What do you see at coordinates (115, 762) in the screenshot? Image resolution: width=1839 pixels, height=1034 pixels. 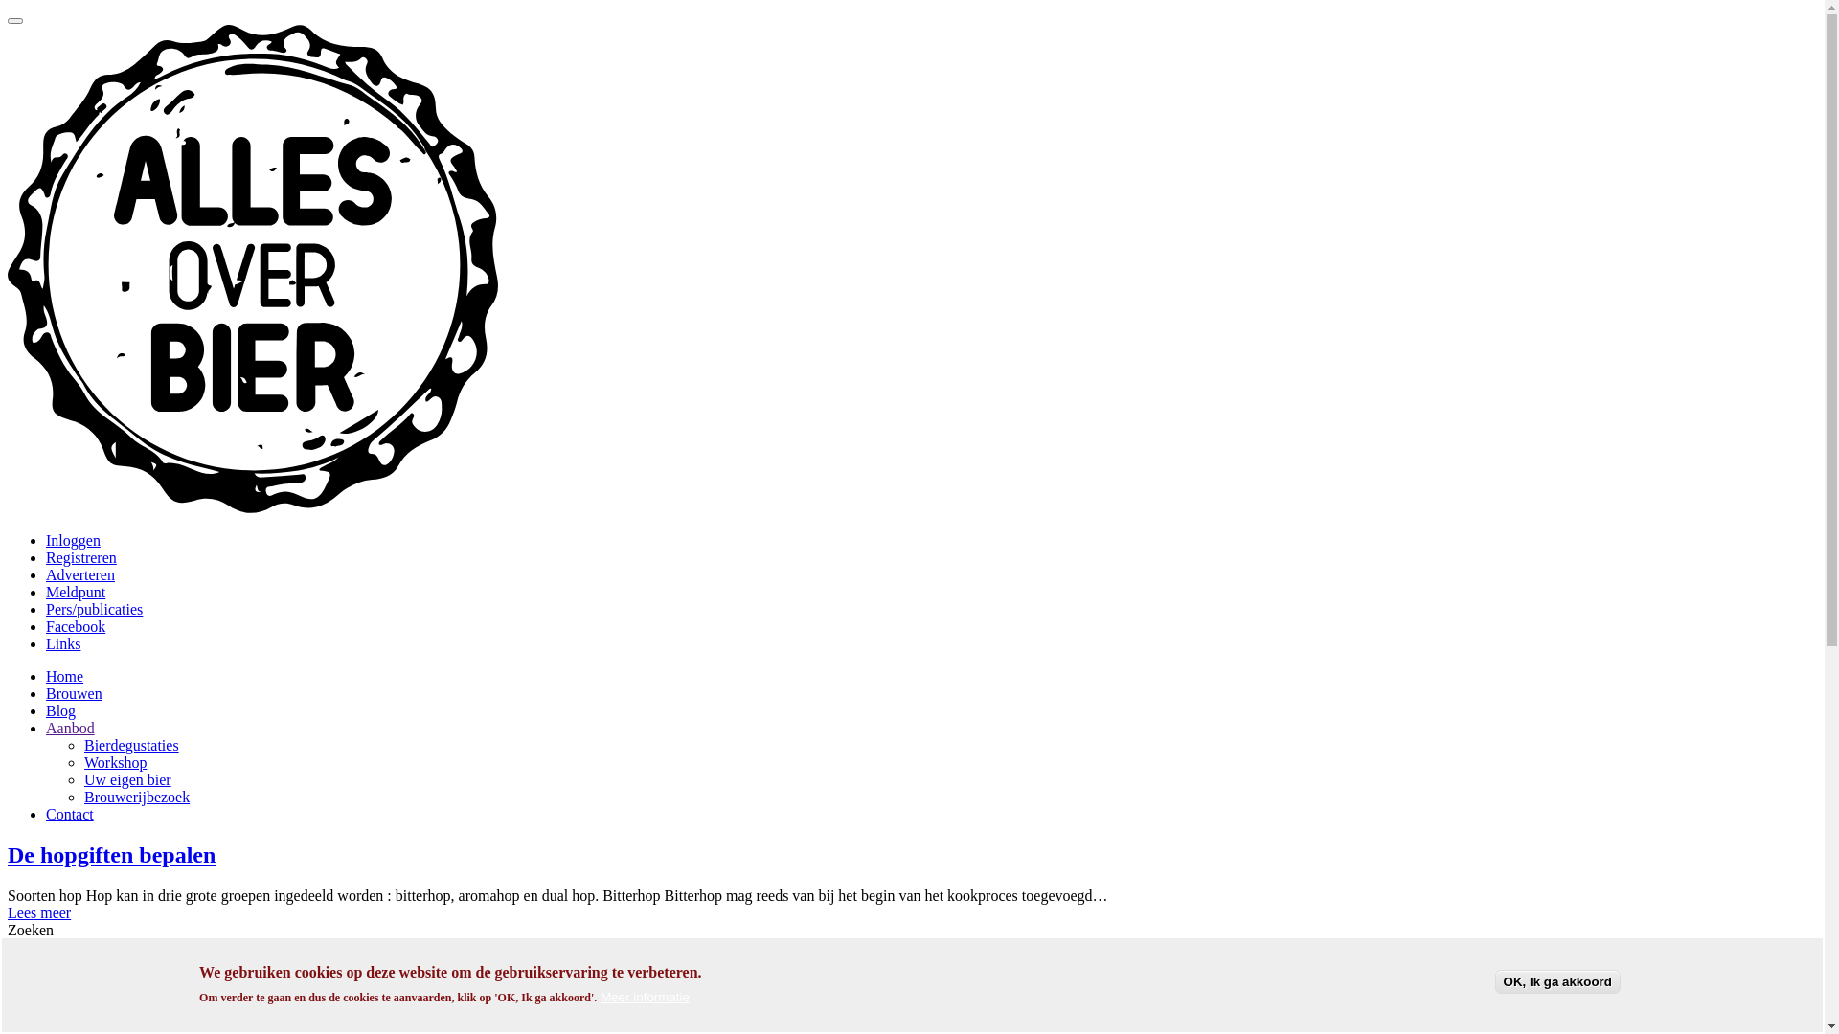 I see `Workshop` at bounding box center [115, 762].